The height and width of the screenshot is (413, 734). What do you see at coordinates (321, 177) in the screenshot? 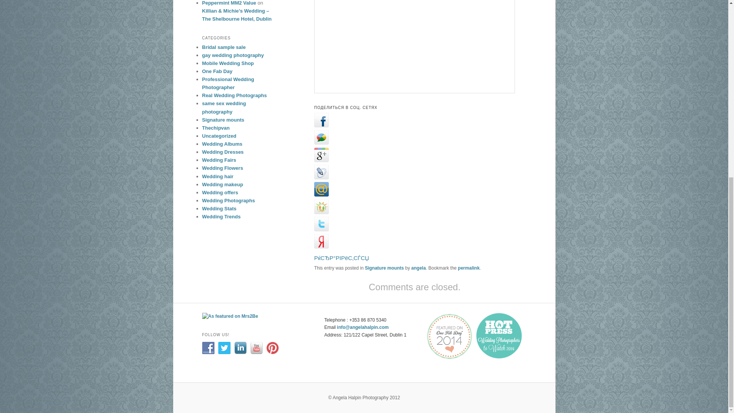
I see `Share to LiveJournal` at bounding box center [321, 177].